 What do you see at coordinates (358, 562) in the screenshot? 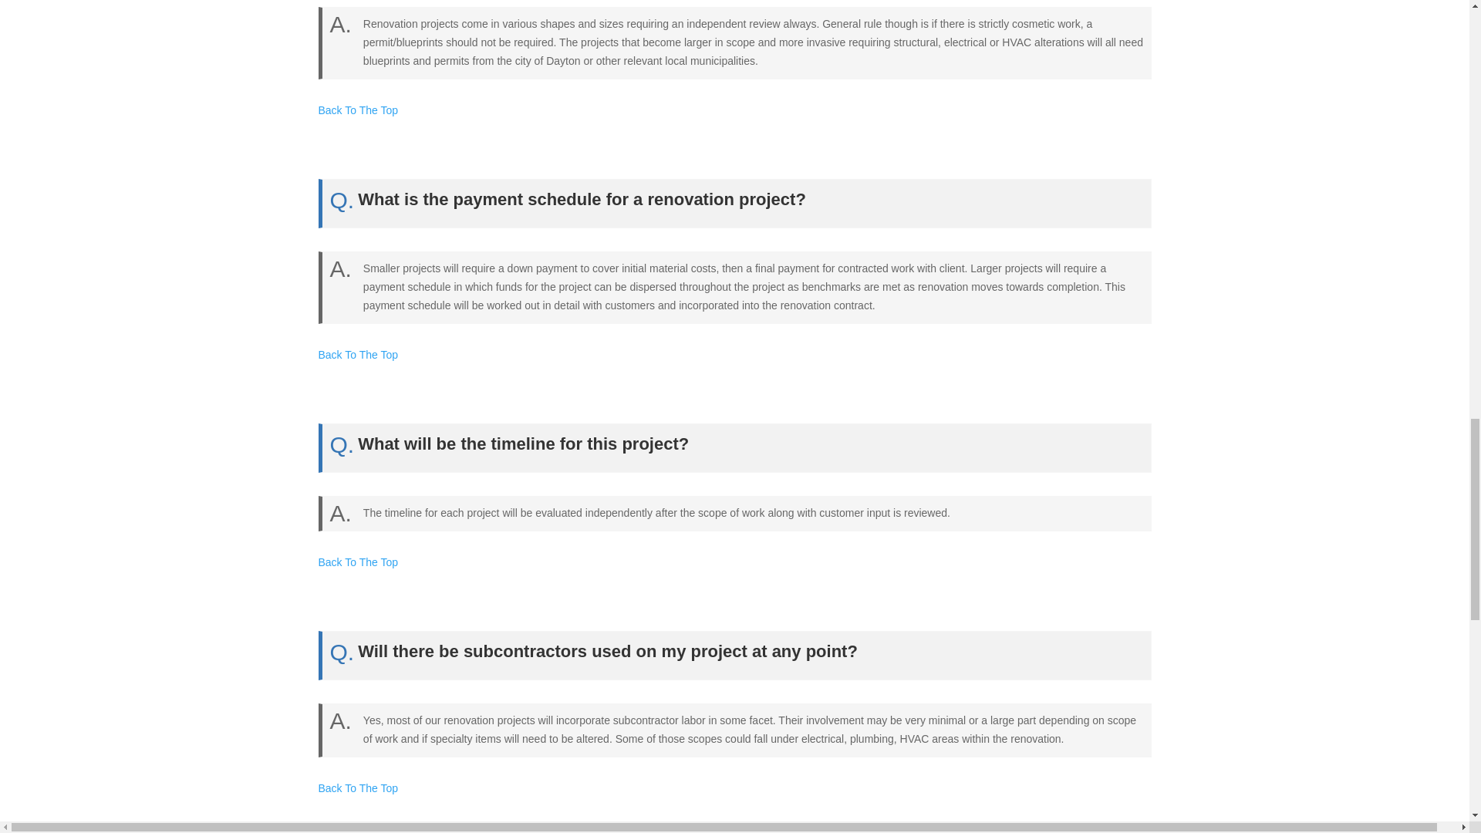
I see `Back To The Top` at bounding box center [358, 562].